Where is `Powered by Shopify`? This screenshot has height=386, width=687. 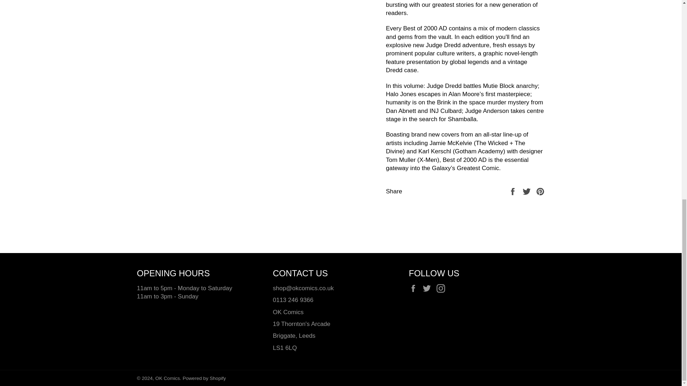
Powered by Shopify is located at coordinates (204, 378).